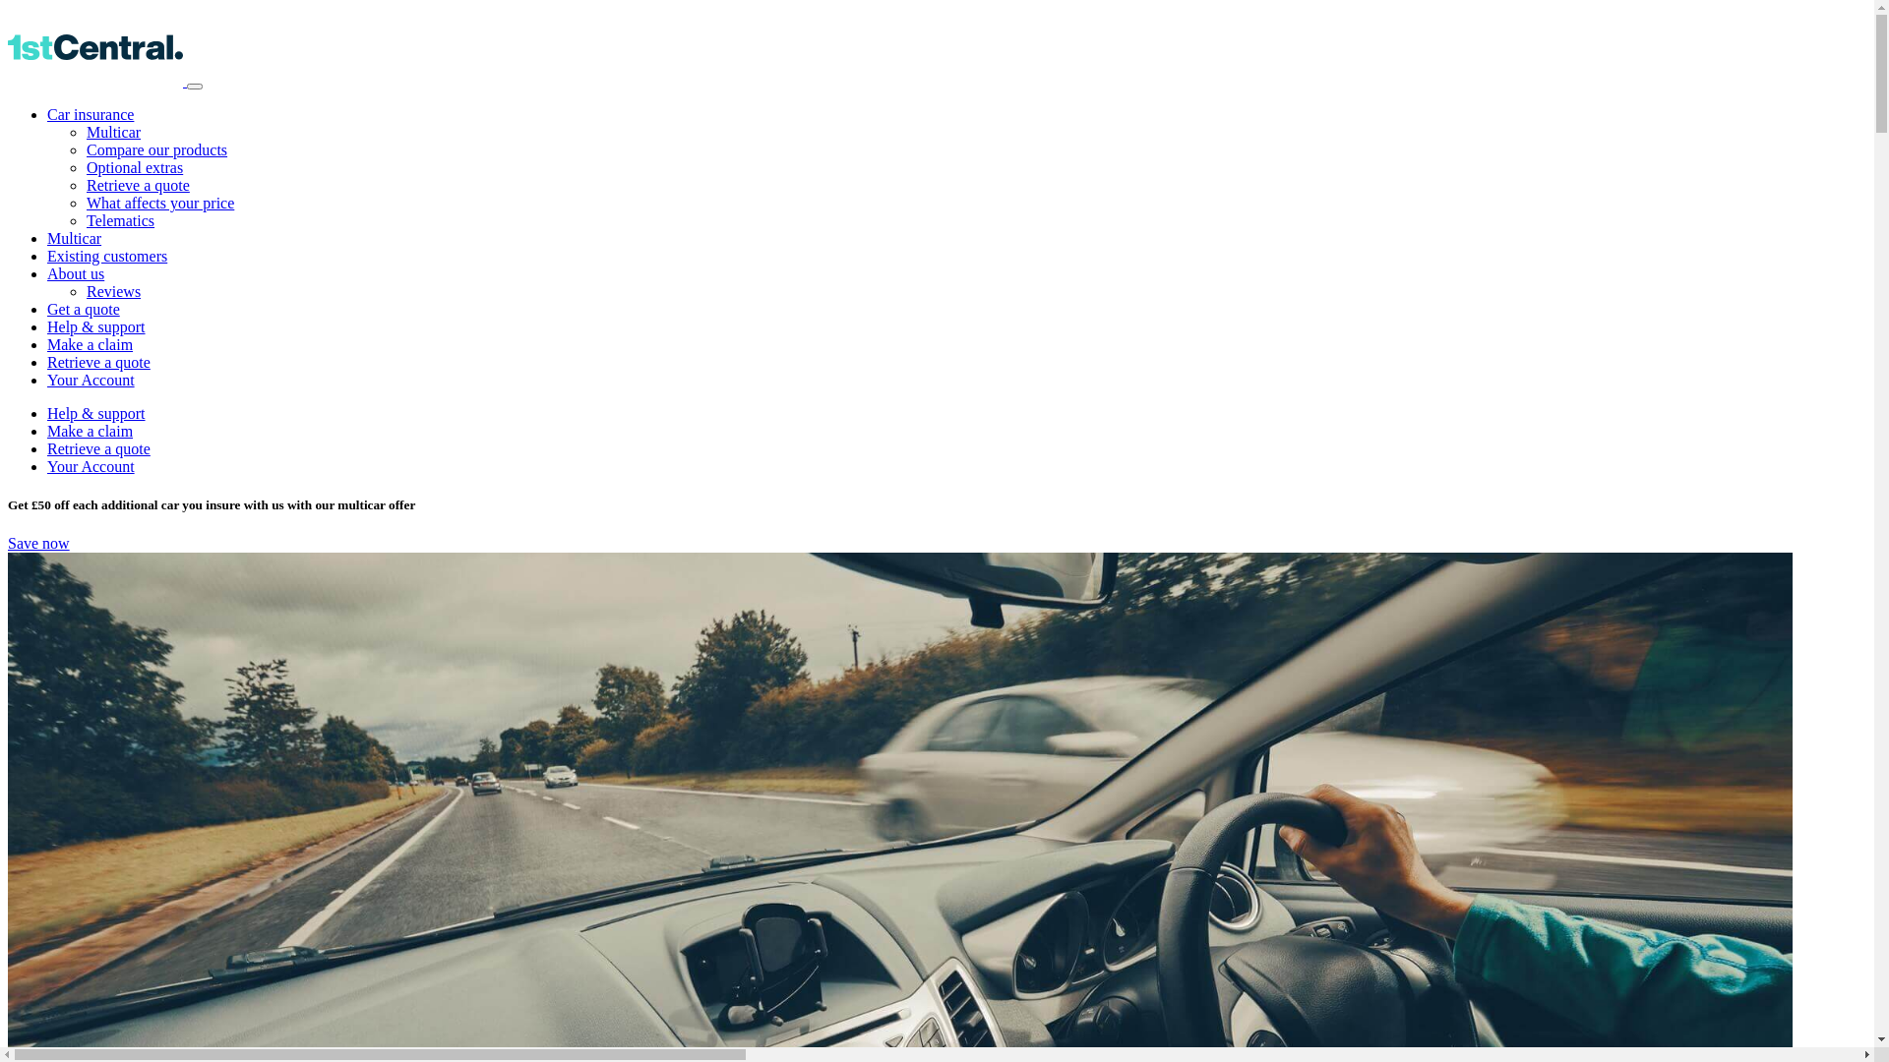 Image resolution: width=1889 pixels, height=1062 pixels. Describe the element at coordinates (39, 543) in the screenshot. I see `Save now` at that location.